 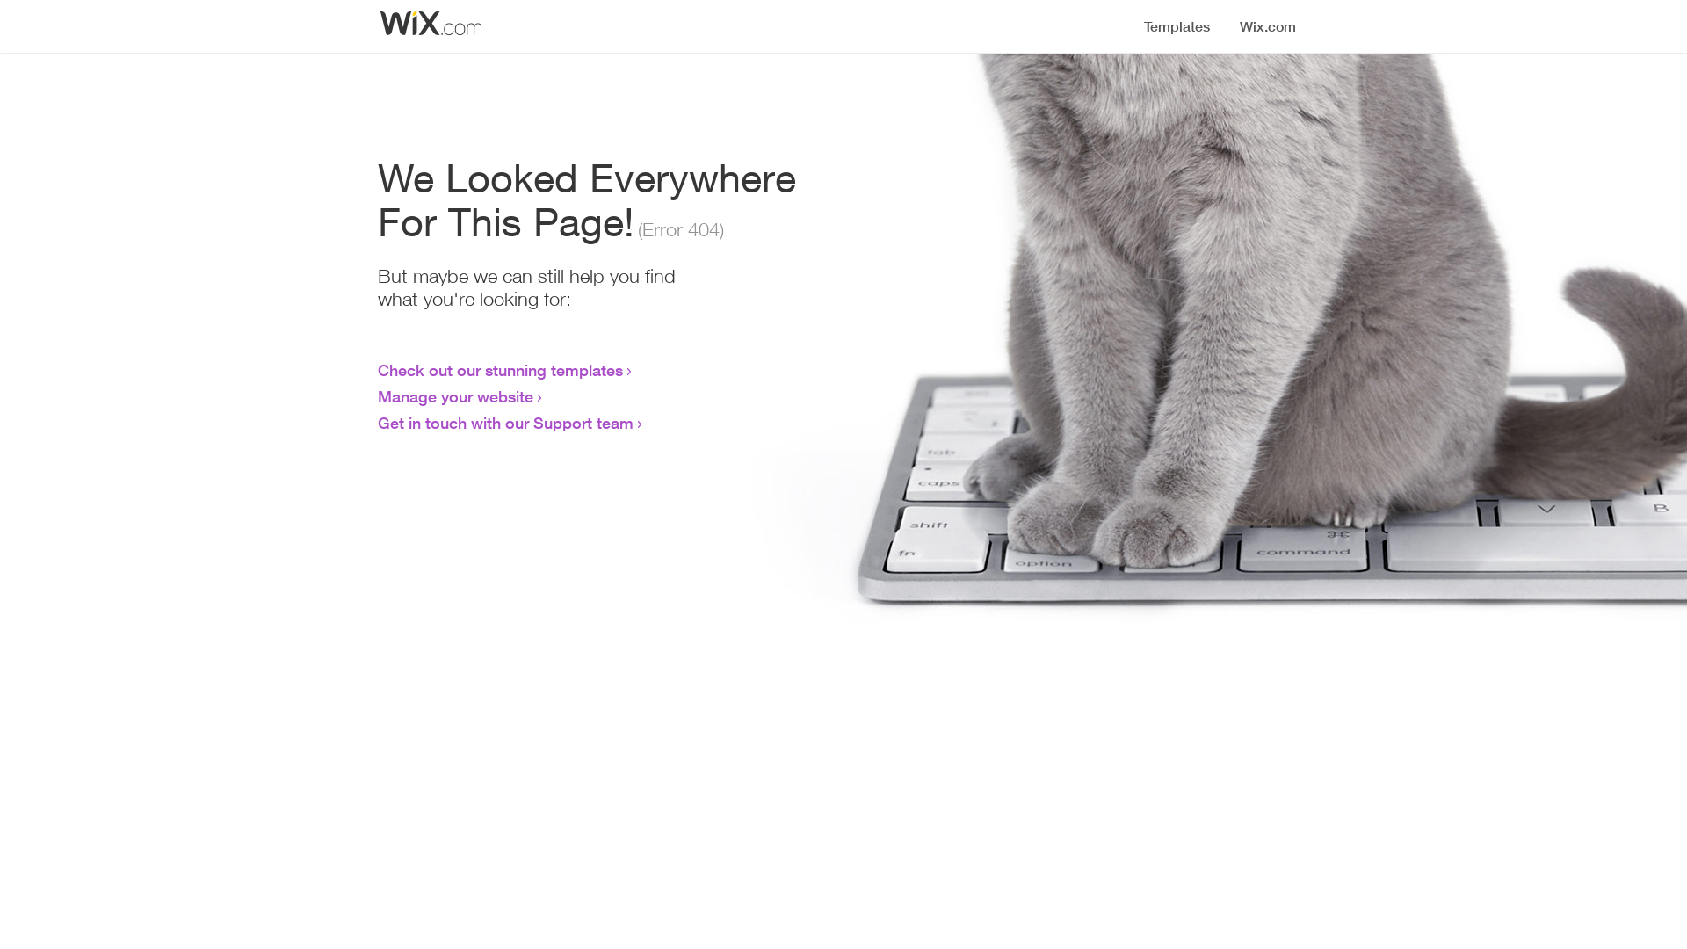 I want to click on Check out our stunning templates, so click(x=501, y=370).